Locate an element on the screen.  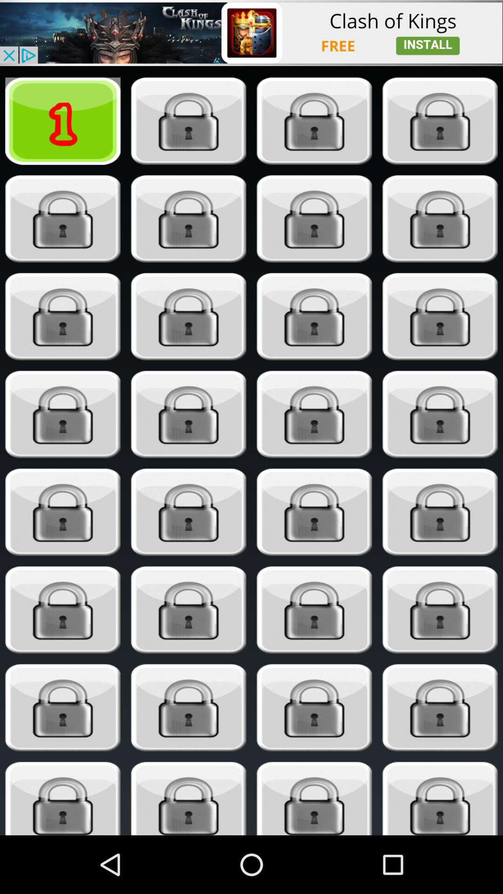
look here is located at coordinates (314, 317).